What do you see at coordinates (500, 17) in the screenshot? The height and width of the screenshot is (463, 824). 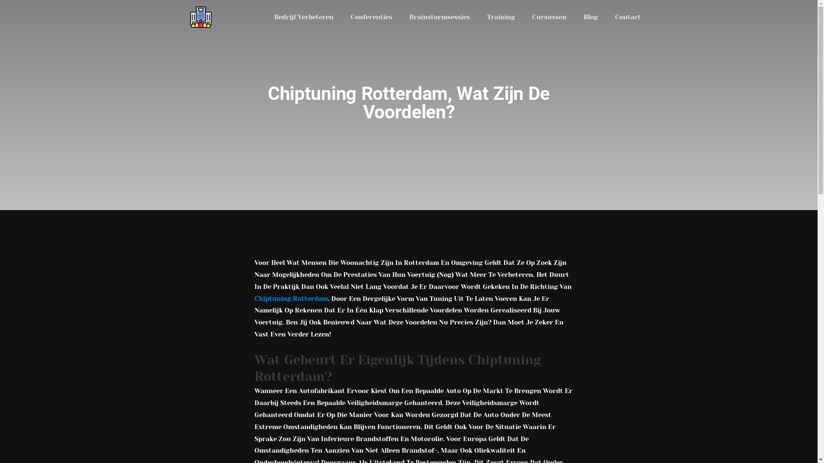 I see `Training` at bounding box center [500, 17].